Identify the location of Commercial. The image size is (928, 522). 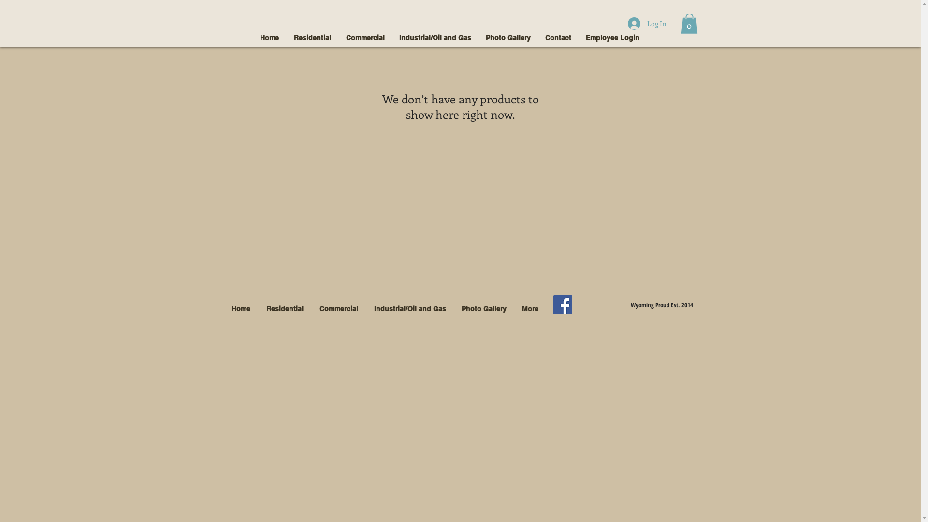
(365, 38).